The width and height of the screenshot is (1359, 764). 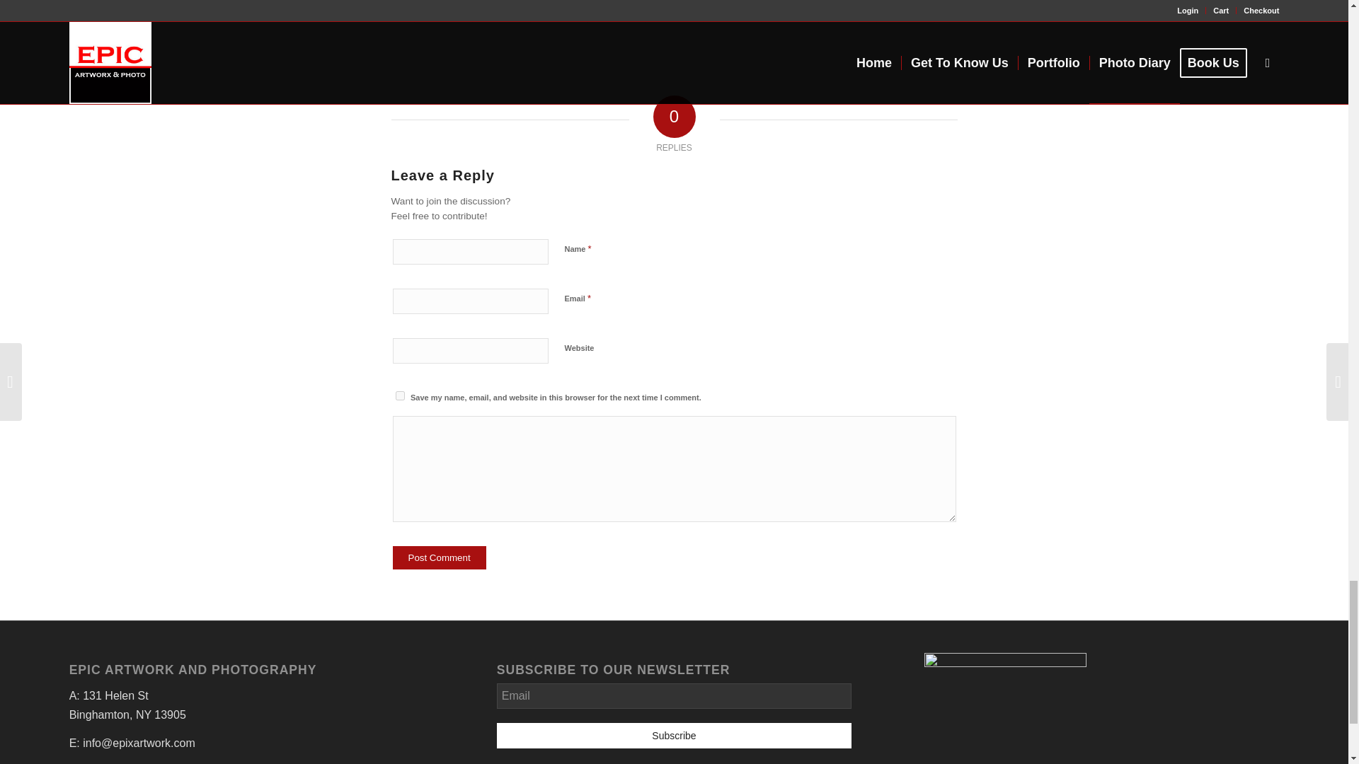 I want to click on Subscribe, so click(x=674, y=736).